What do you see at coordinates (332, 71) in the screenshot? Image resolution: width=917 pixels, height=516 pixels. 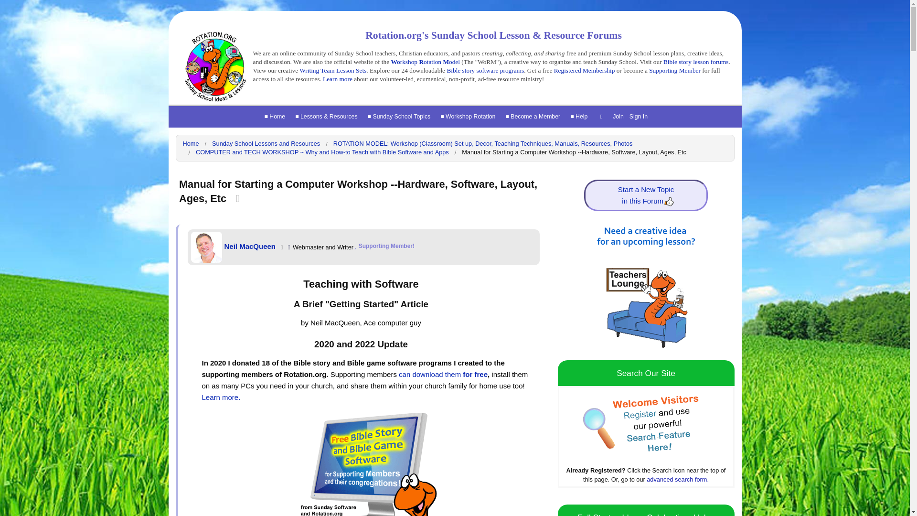 I see `Writing Team Lesson Sets` at bounding box center [332, 71].